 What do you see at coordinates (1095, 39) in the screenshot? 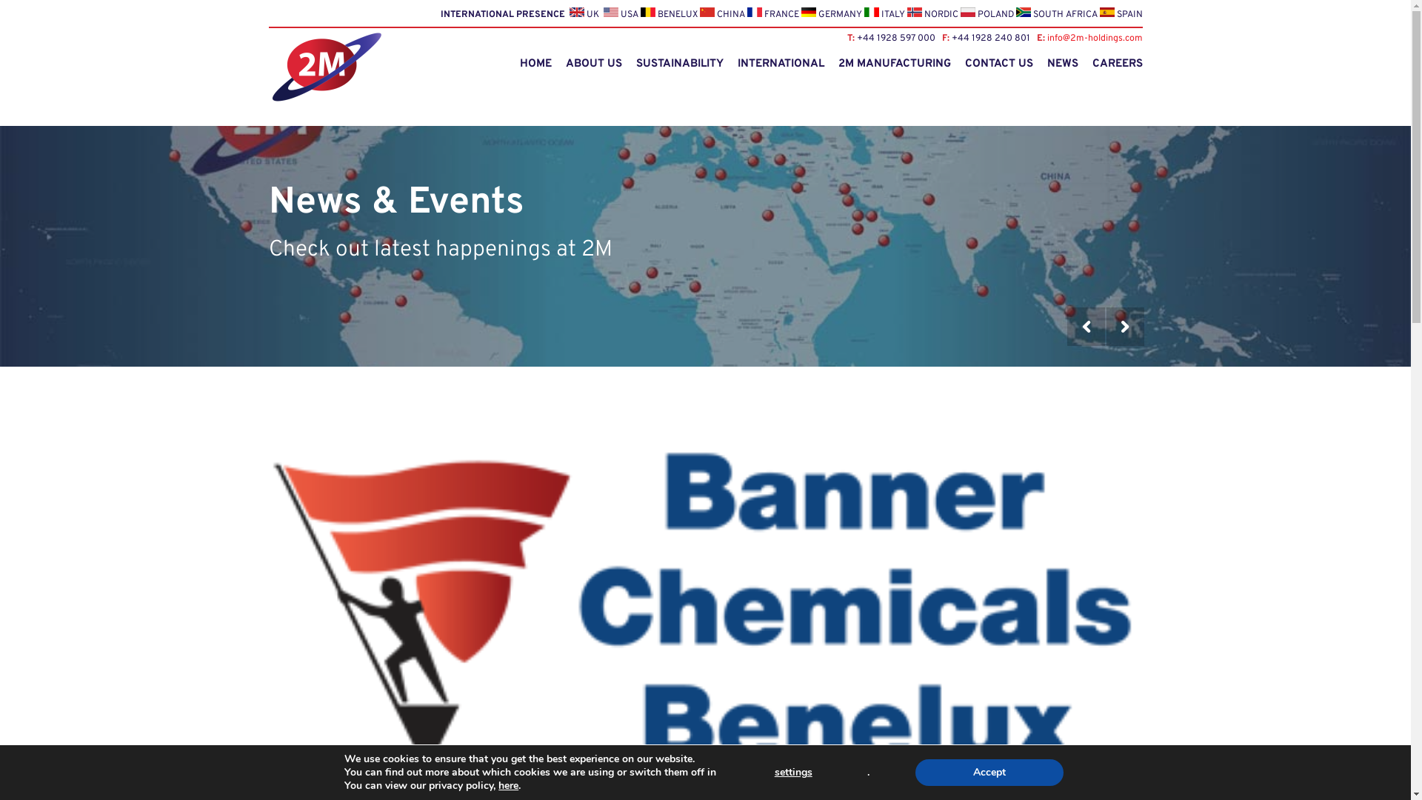
I see `info@2m-holdings.com` at bounding box center [1095, 39].